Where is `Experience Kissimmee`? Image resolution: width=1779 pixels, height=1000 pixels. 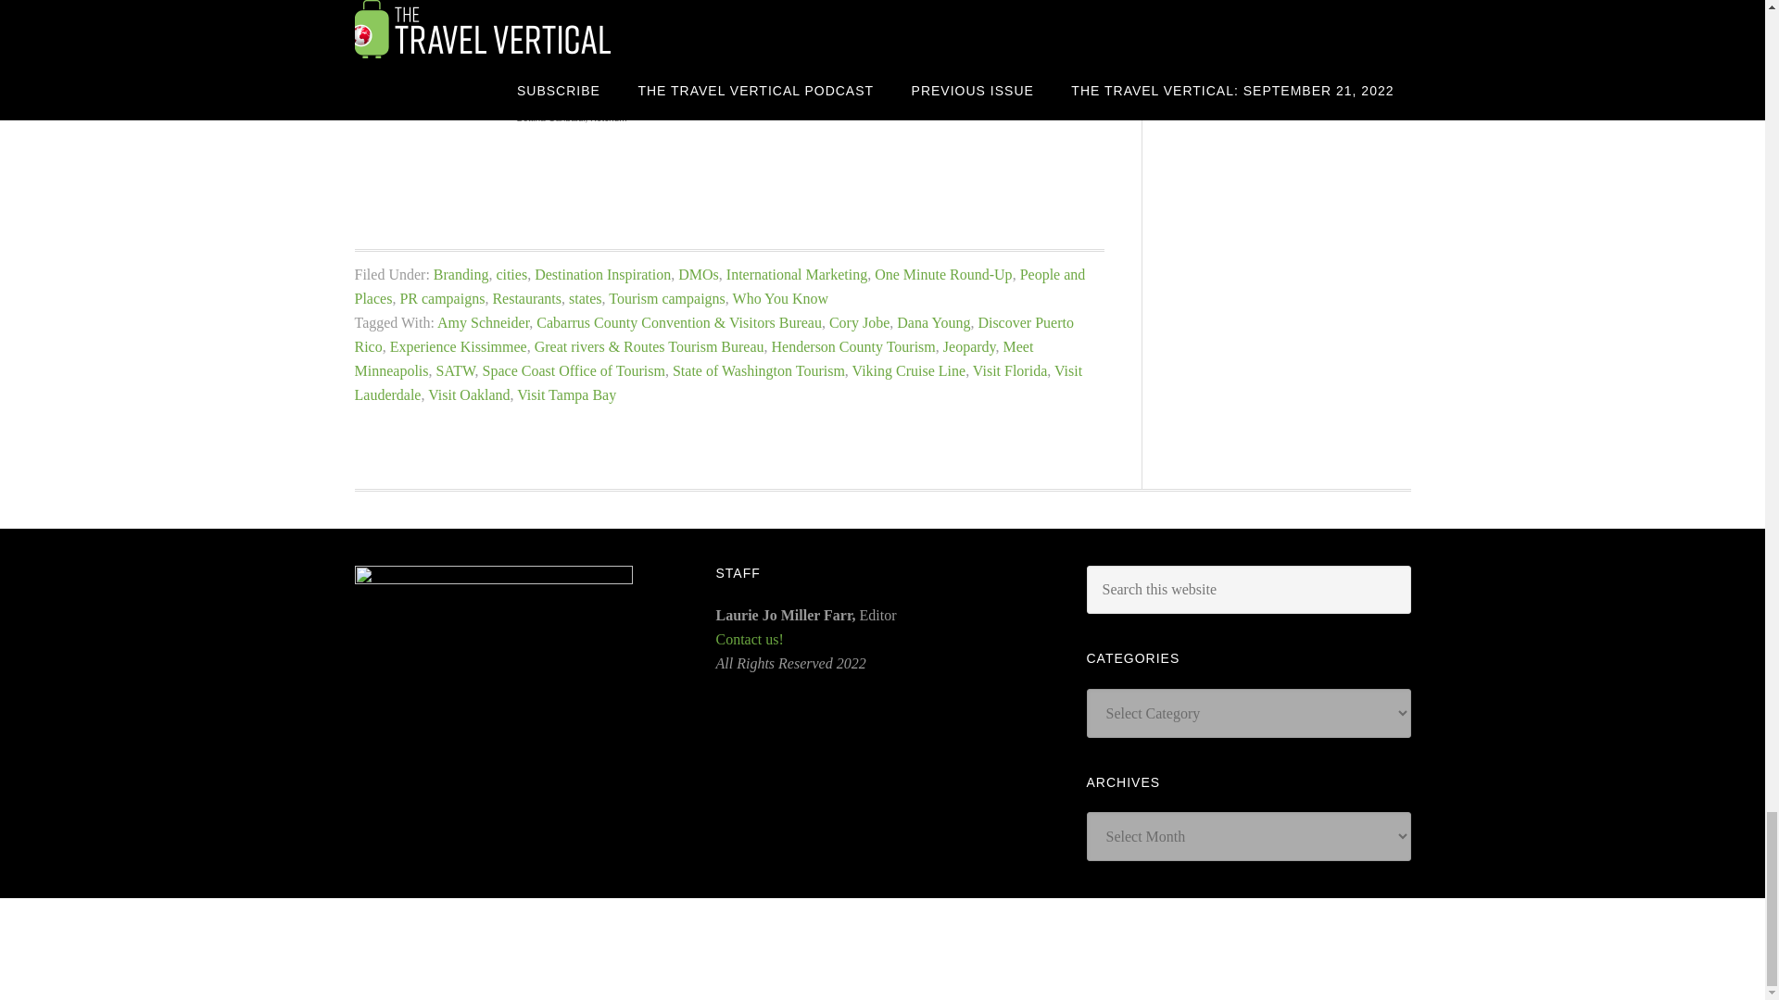
Experience Kissimmee is located at coordinates (458, 346).